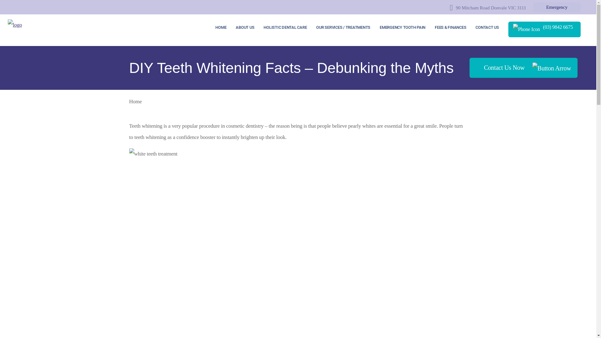 Image resolution: width=601 pixels, height=338 pixels. Describe the element at coordinates (245, 28) in the screenshot. I see `ABOUT US` at that location.